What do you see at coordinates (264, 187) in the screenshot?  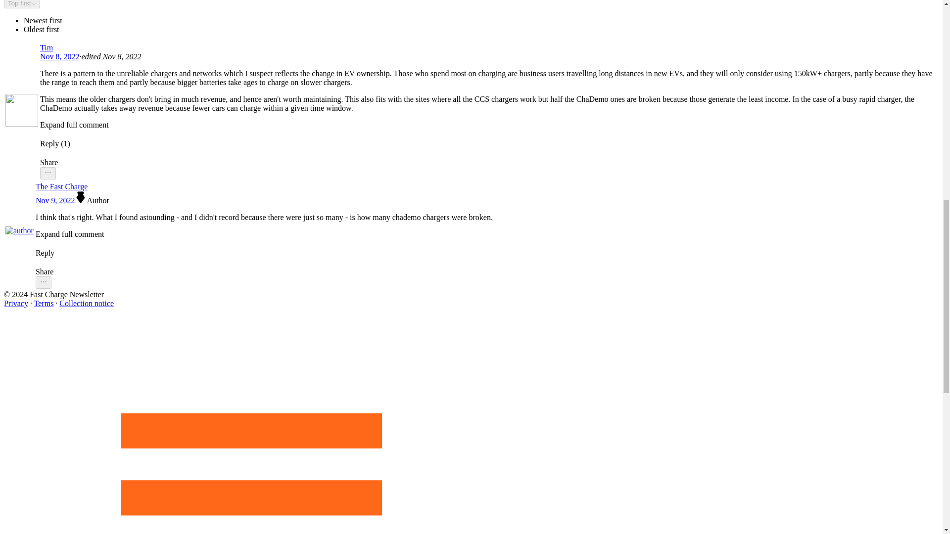 I see `The Fast Charge` at bounding box center [264, 187].